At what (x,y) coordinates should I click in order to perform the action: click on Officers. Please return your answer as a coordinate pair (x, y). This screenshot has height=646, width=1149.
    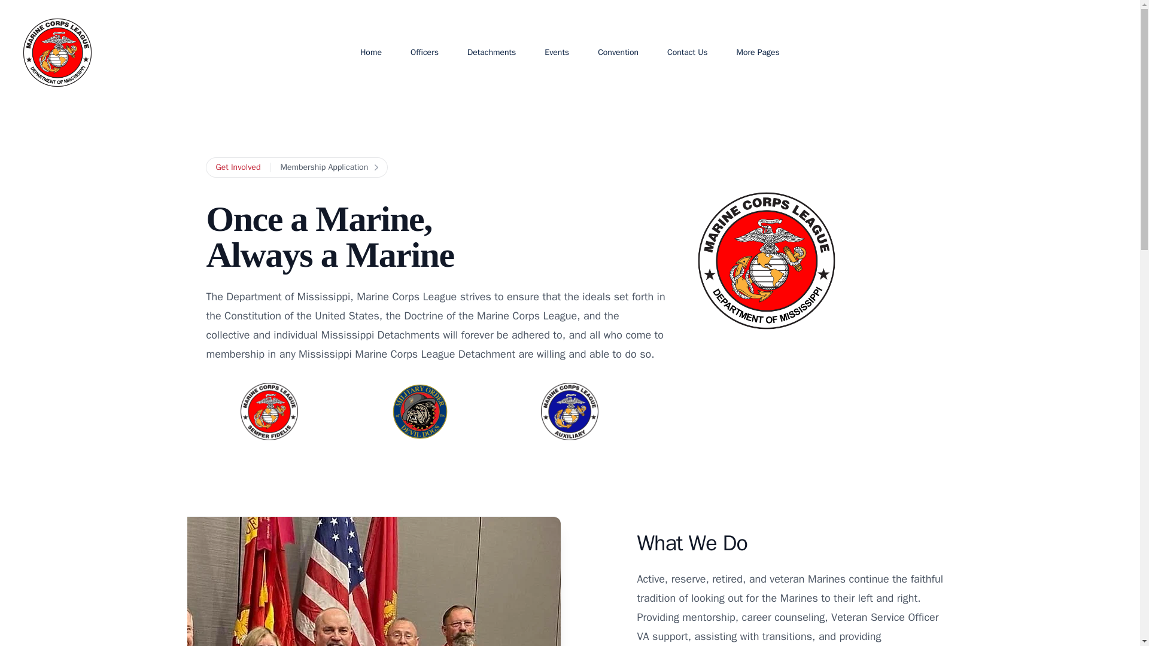
    Looking at the image, I should click on (424, 53).